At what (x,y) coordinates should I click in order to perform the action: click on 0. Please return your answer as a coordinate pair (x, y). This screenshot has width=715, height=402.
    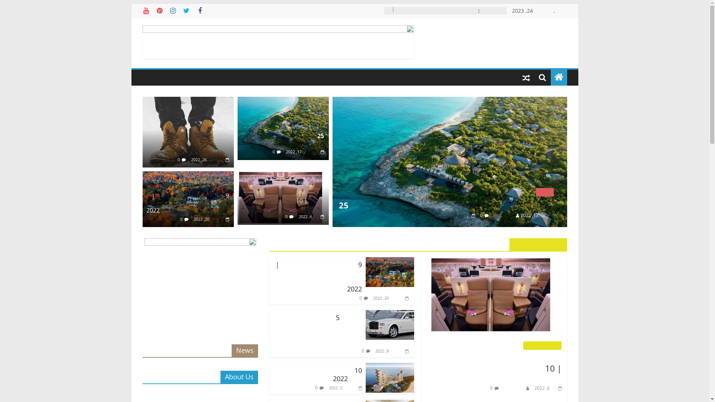
    Looking at the image, I should click on (274, 152).